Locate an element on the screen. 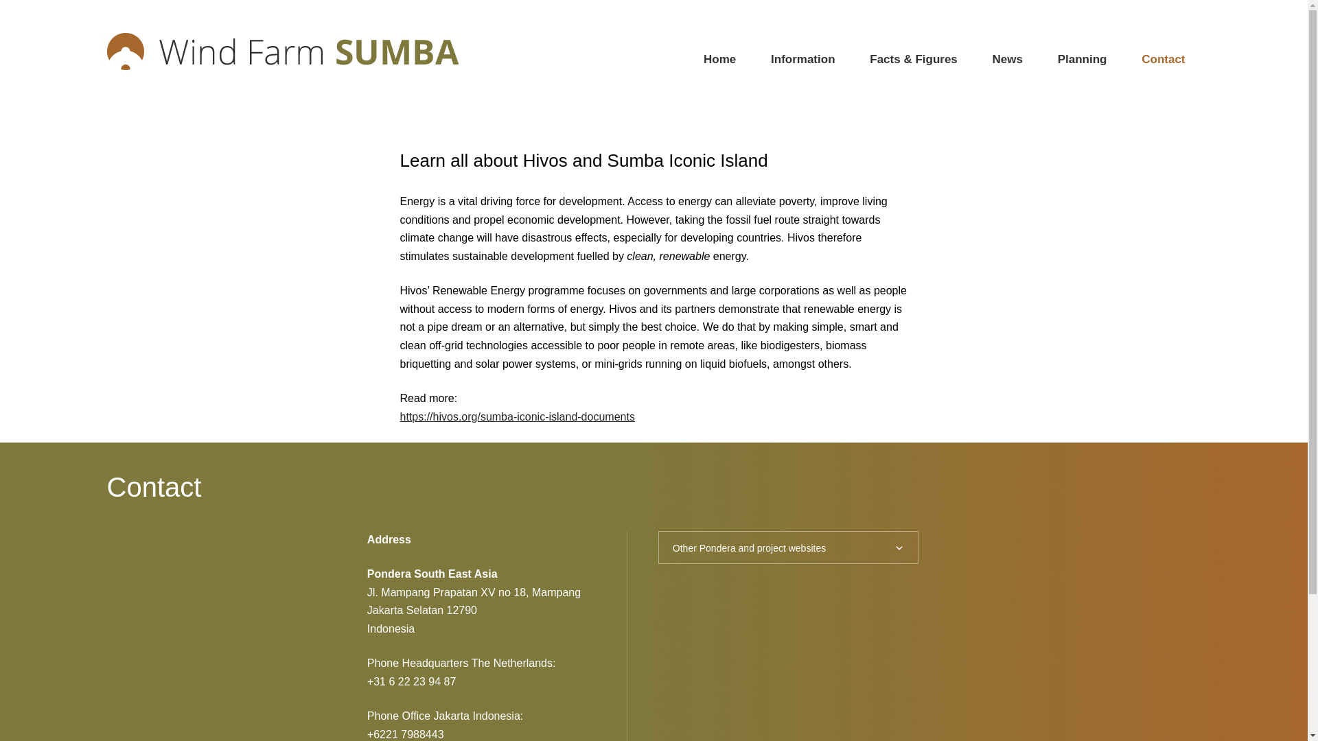 The height and width of the screenshot is (741, 1318). Other Pondera and project websites is located at coordinates (788, 548).